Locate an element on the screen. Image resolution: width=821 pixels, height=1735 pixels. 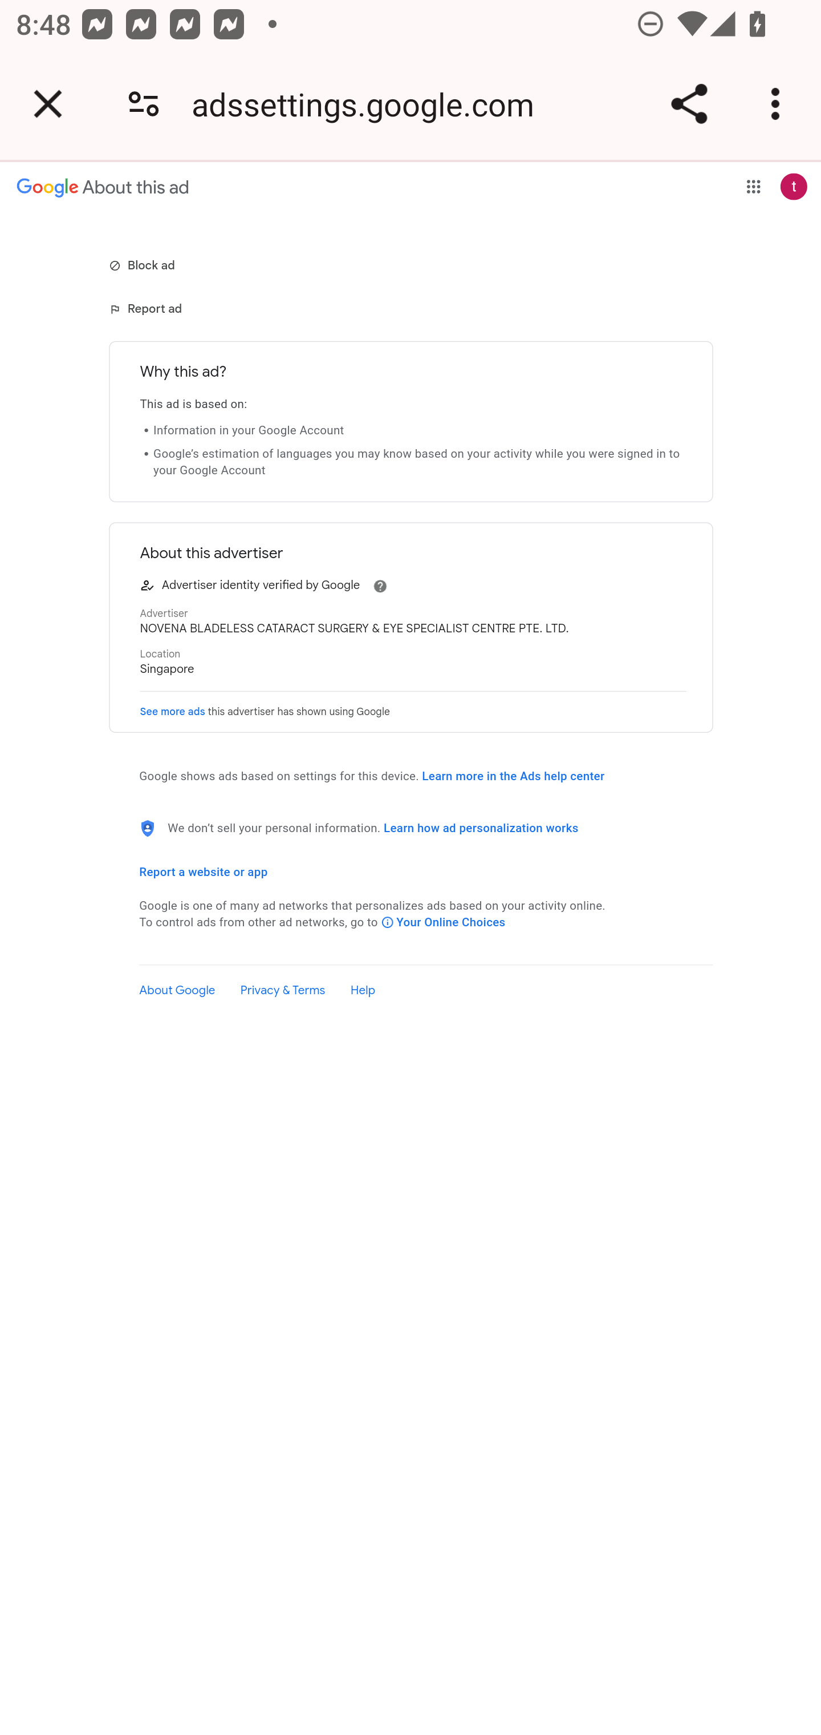
Learn how ad personalization works is located at coordinates (481, 828).